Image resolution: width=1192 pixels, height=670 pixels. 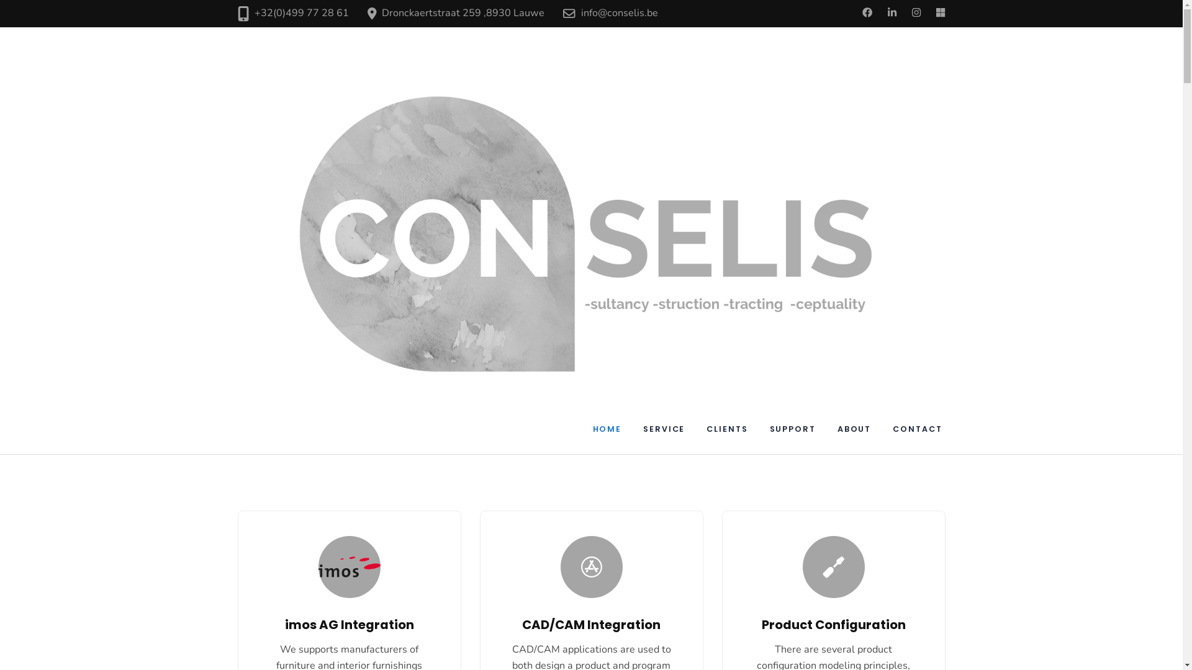 What do you see at coordinates (854, 429) in the screenshot?
I see `ABOUT` at bounding box center [854, 429].